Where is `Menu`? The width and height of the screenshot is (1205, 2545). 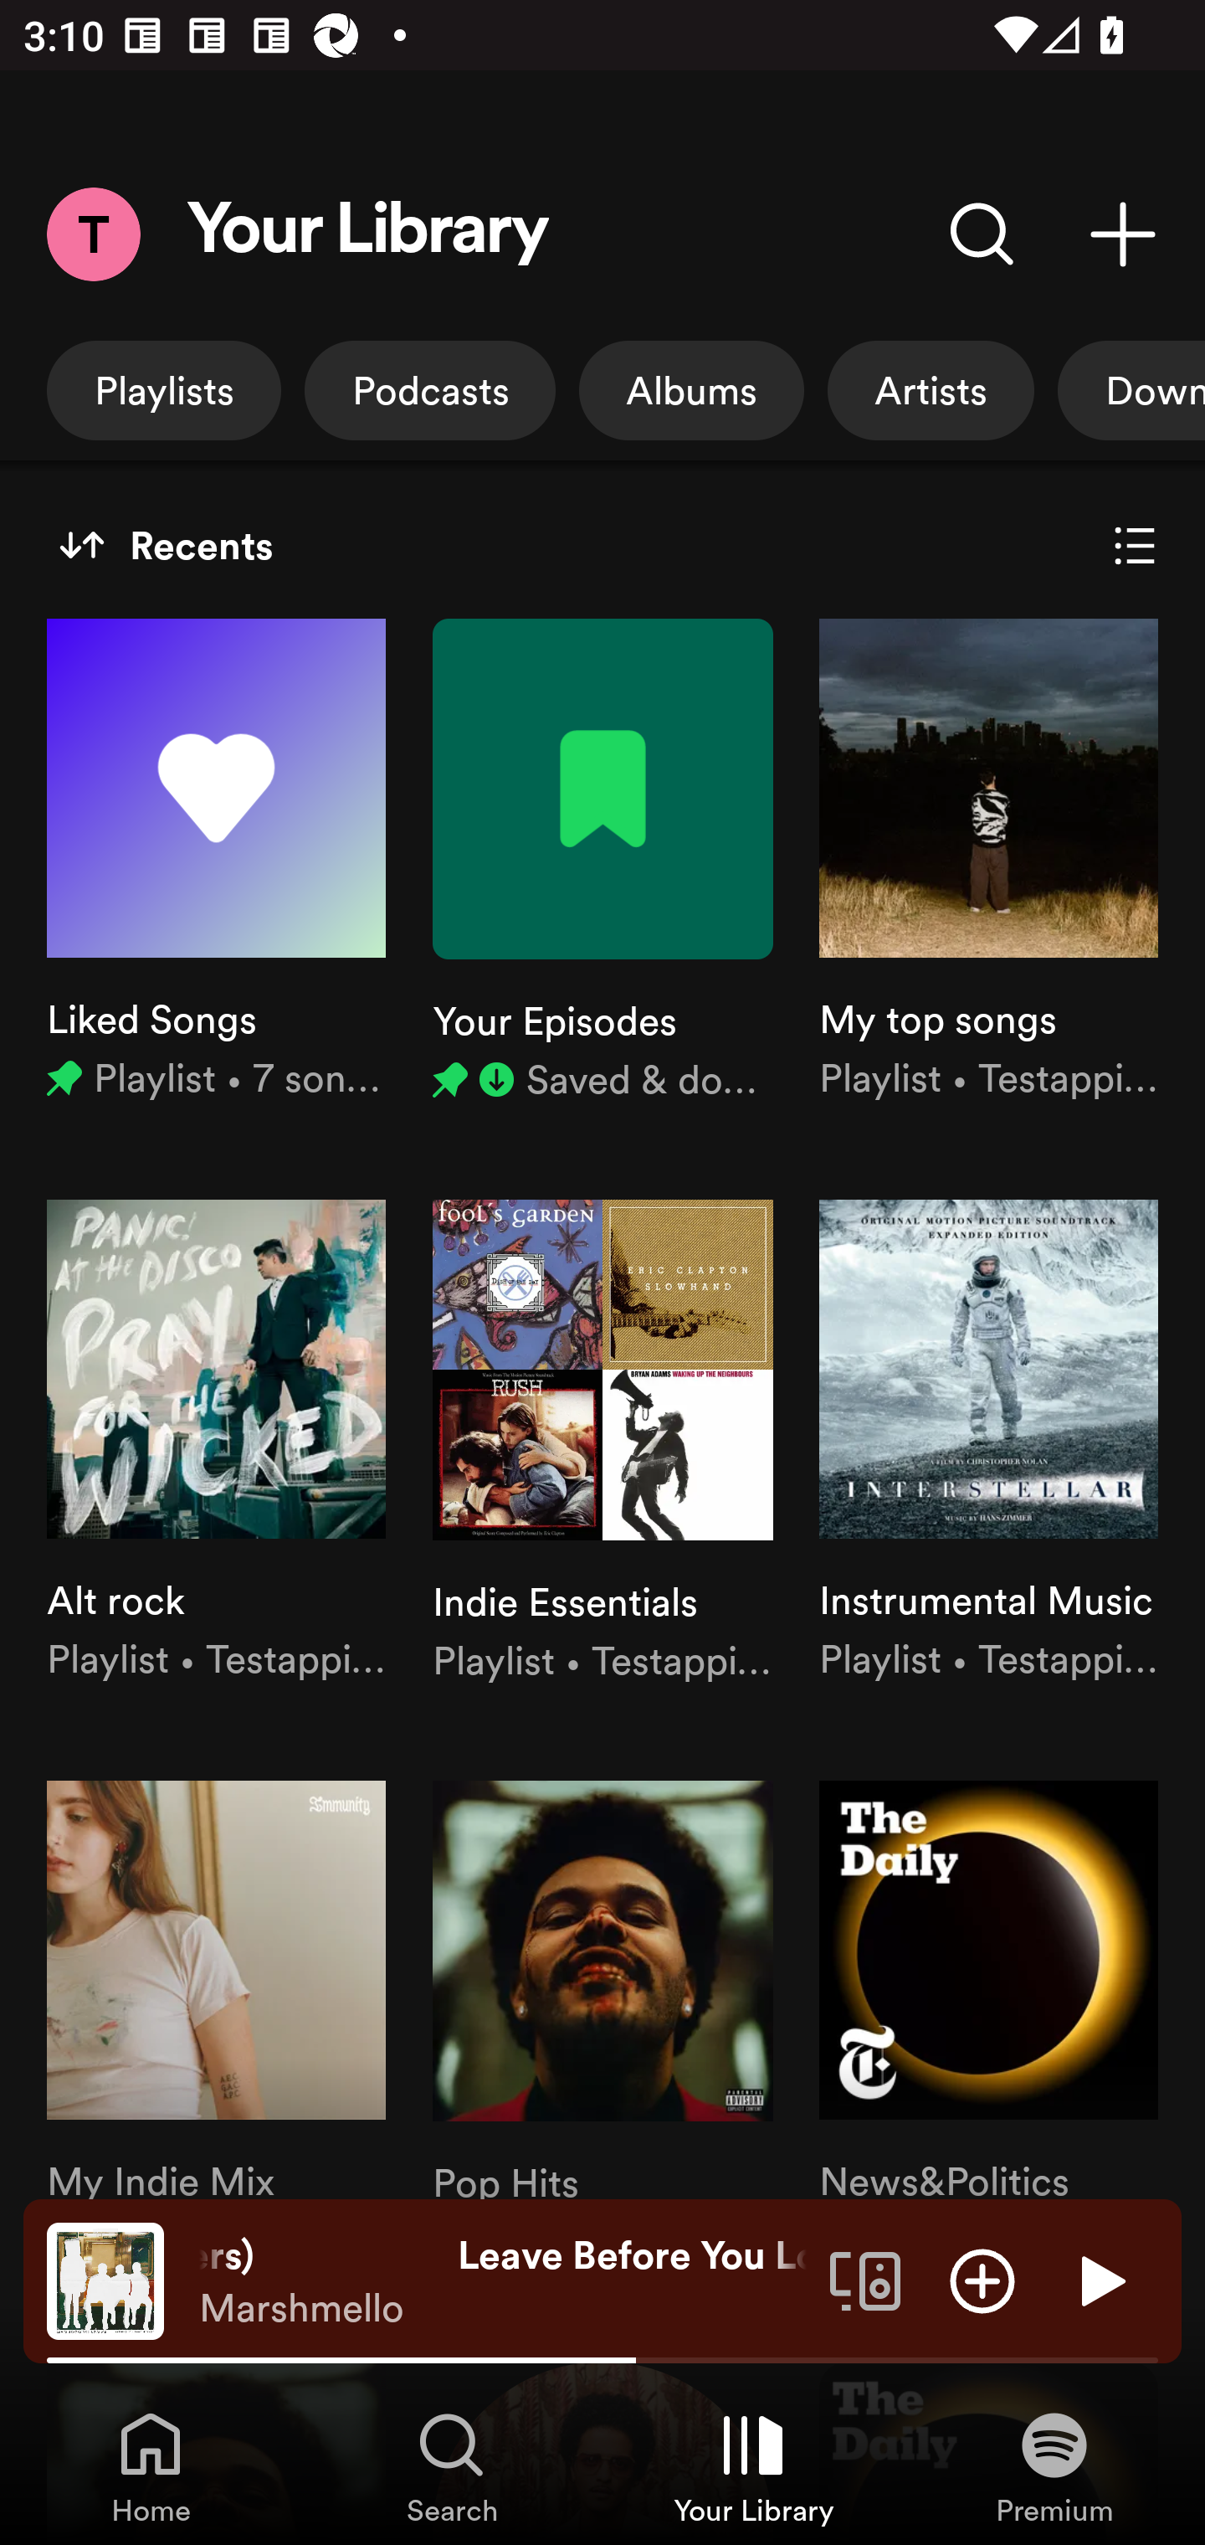
Menu is located at coordinates (93, 234).